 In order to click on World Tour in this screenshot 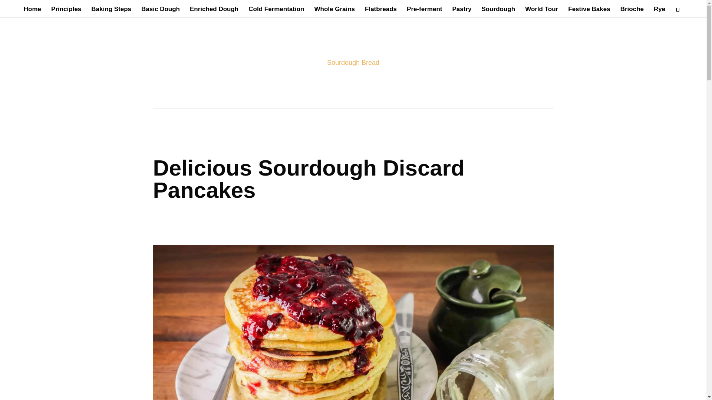, I will do `click(541, 12)`.